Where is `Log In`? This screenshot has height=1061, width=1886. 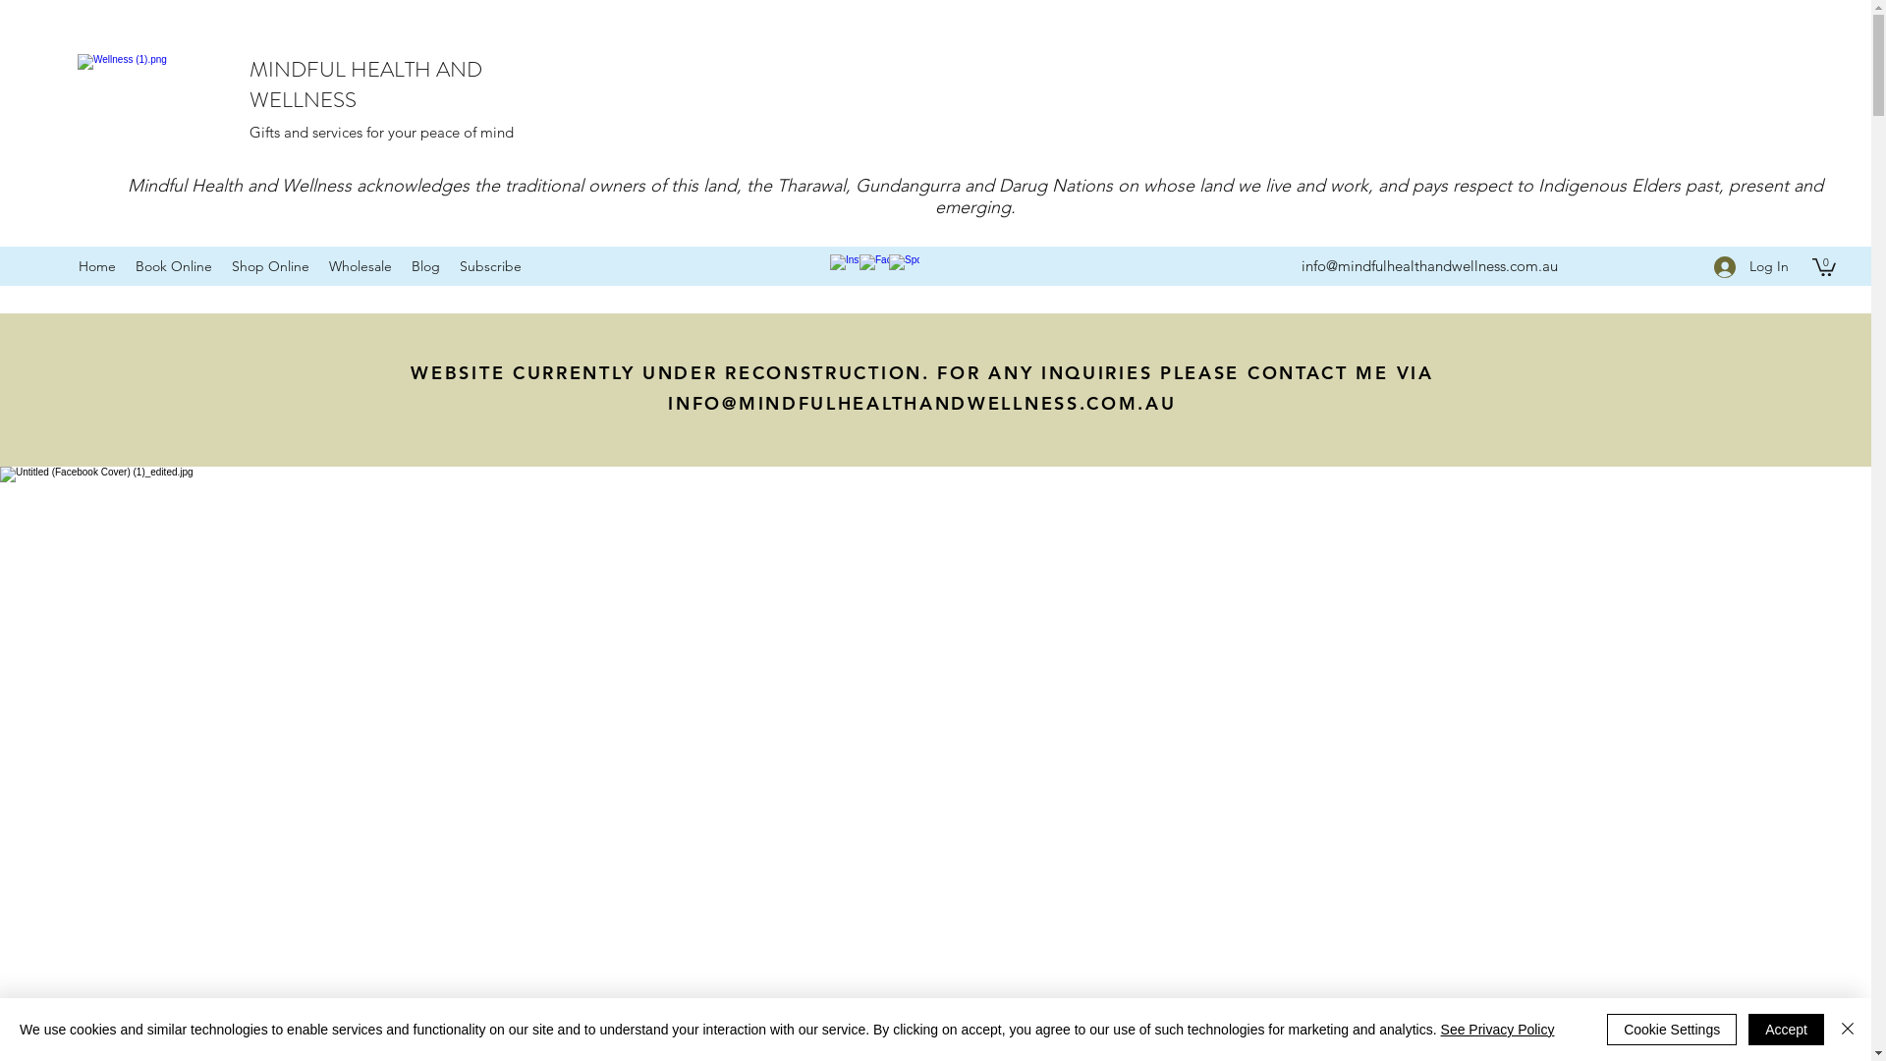
Log In is located at coordinates (1751, 267).